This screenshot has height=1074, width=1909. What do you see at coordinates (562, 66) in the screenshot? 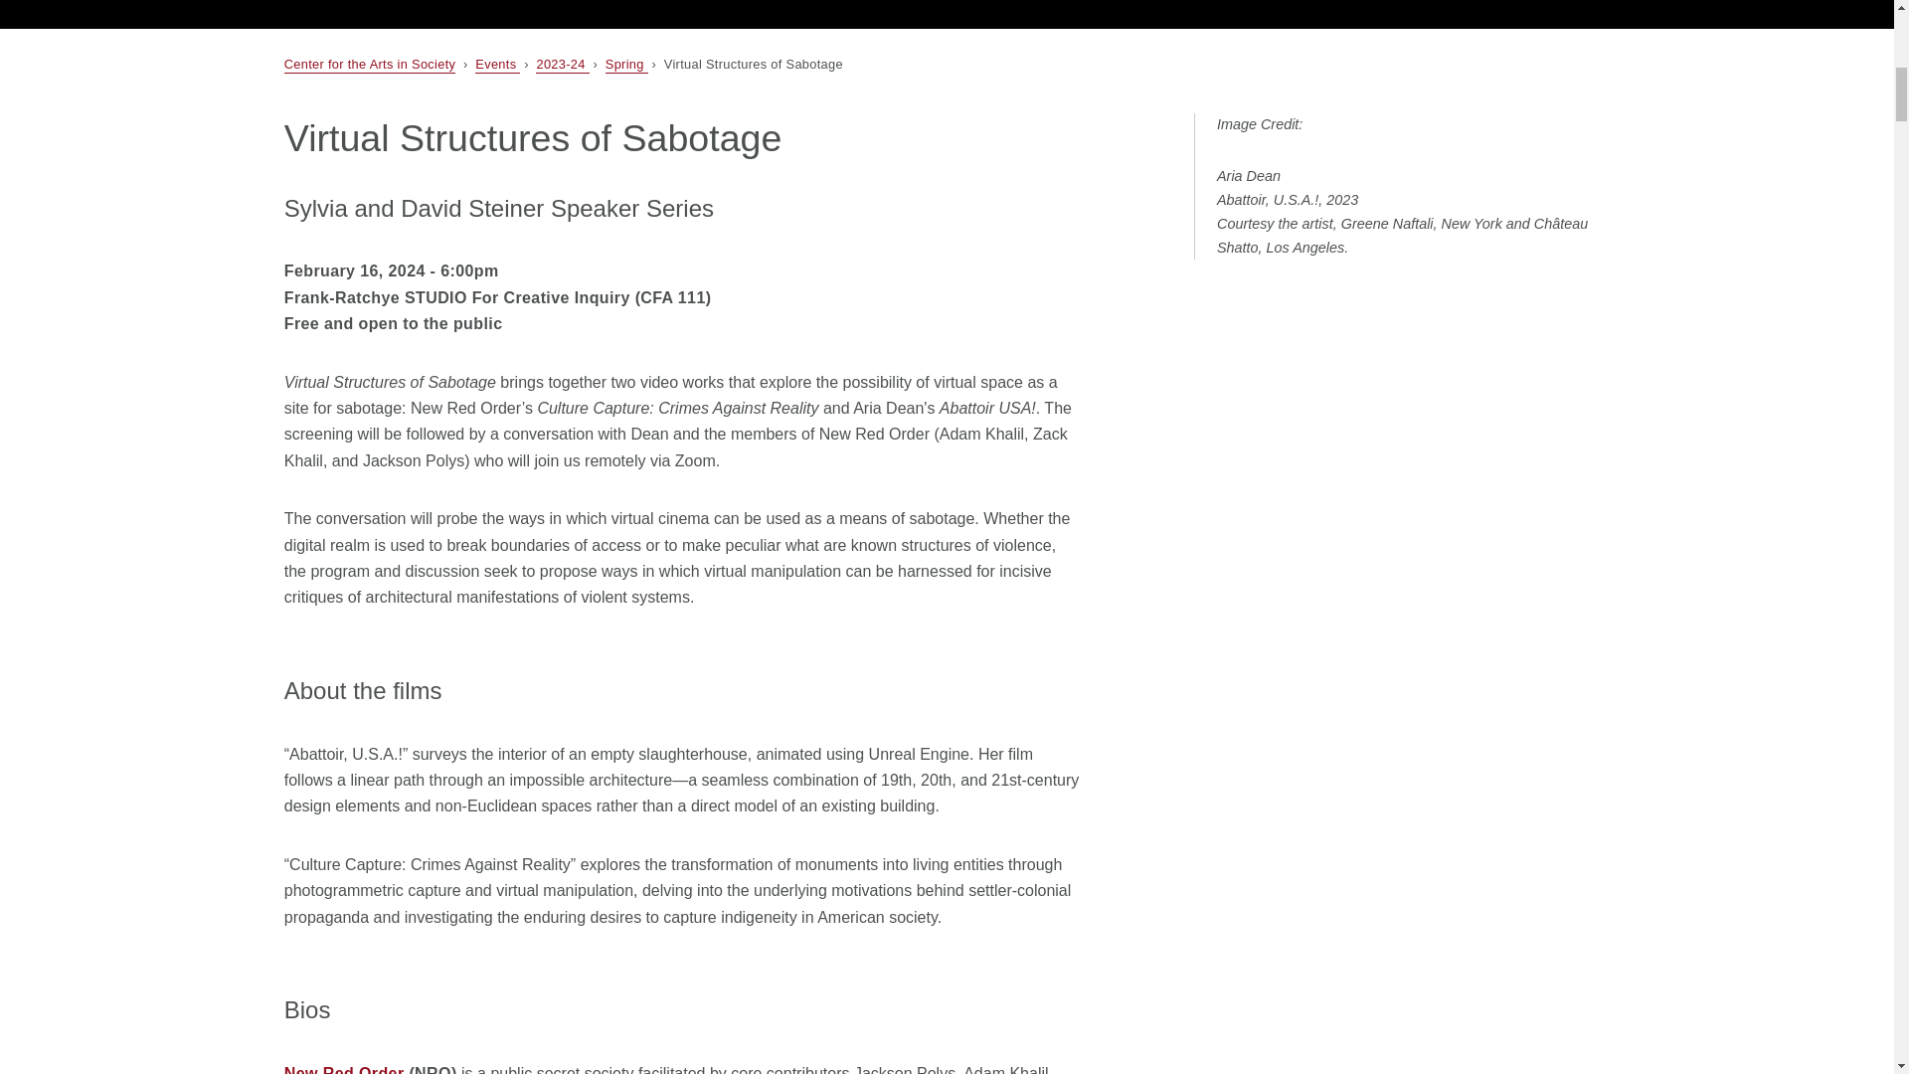
I see `2023-24` at bounding box center [562, 66].